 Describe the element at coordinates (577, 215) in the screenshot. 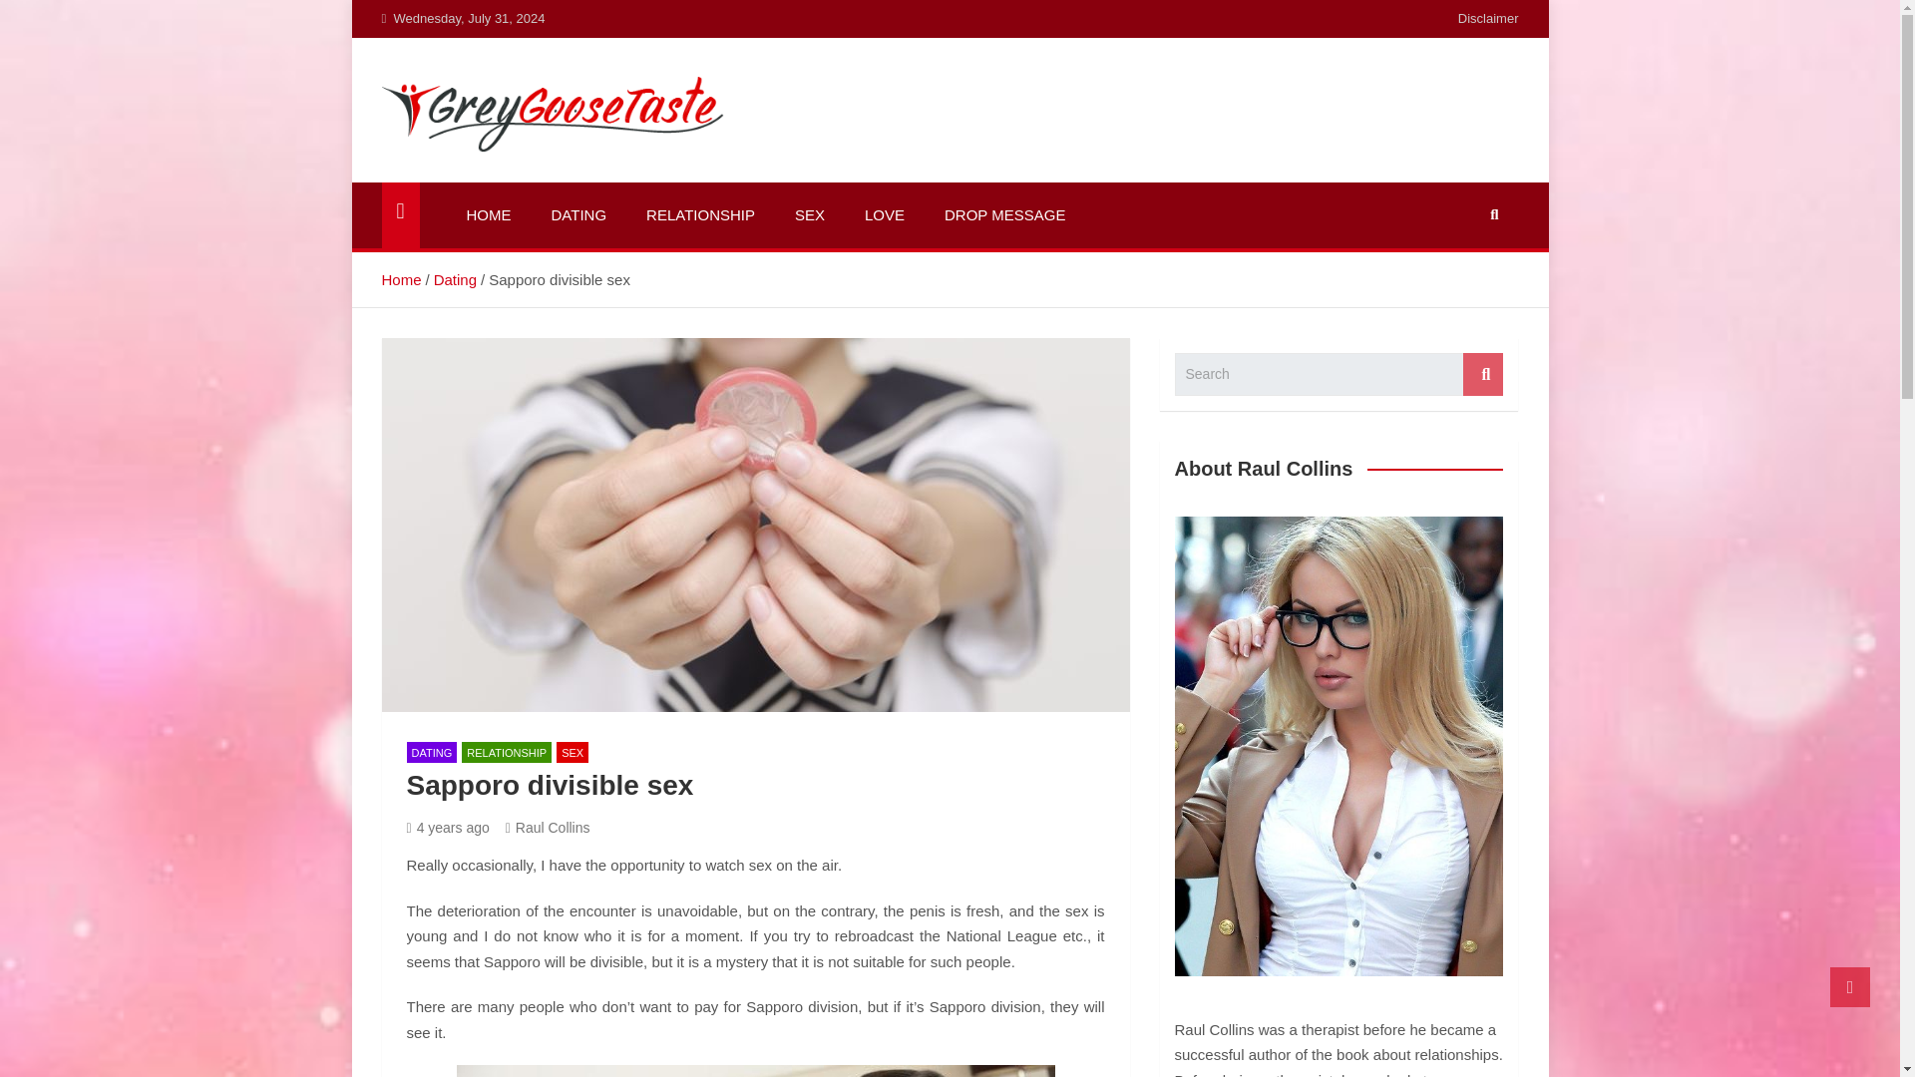

I see `DATING` at that location.